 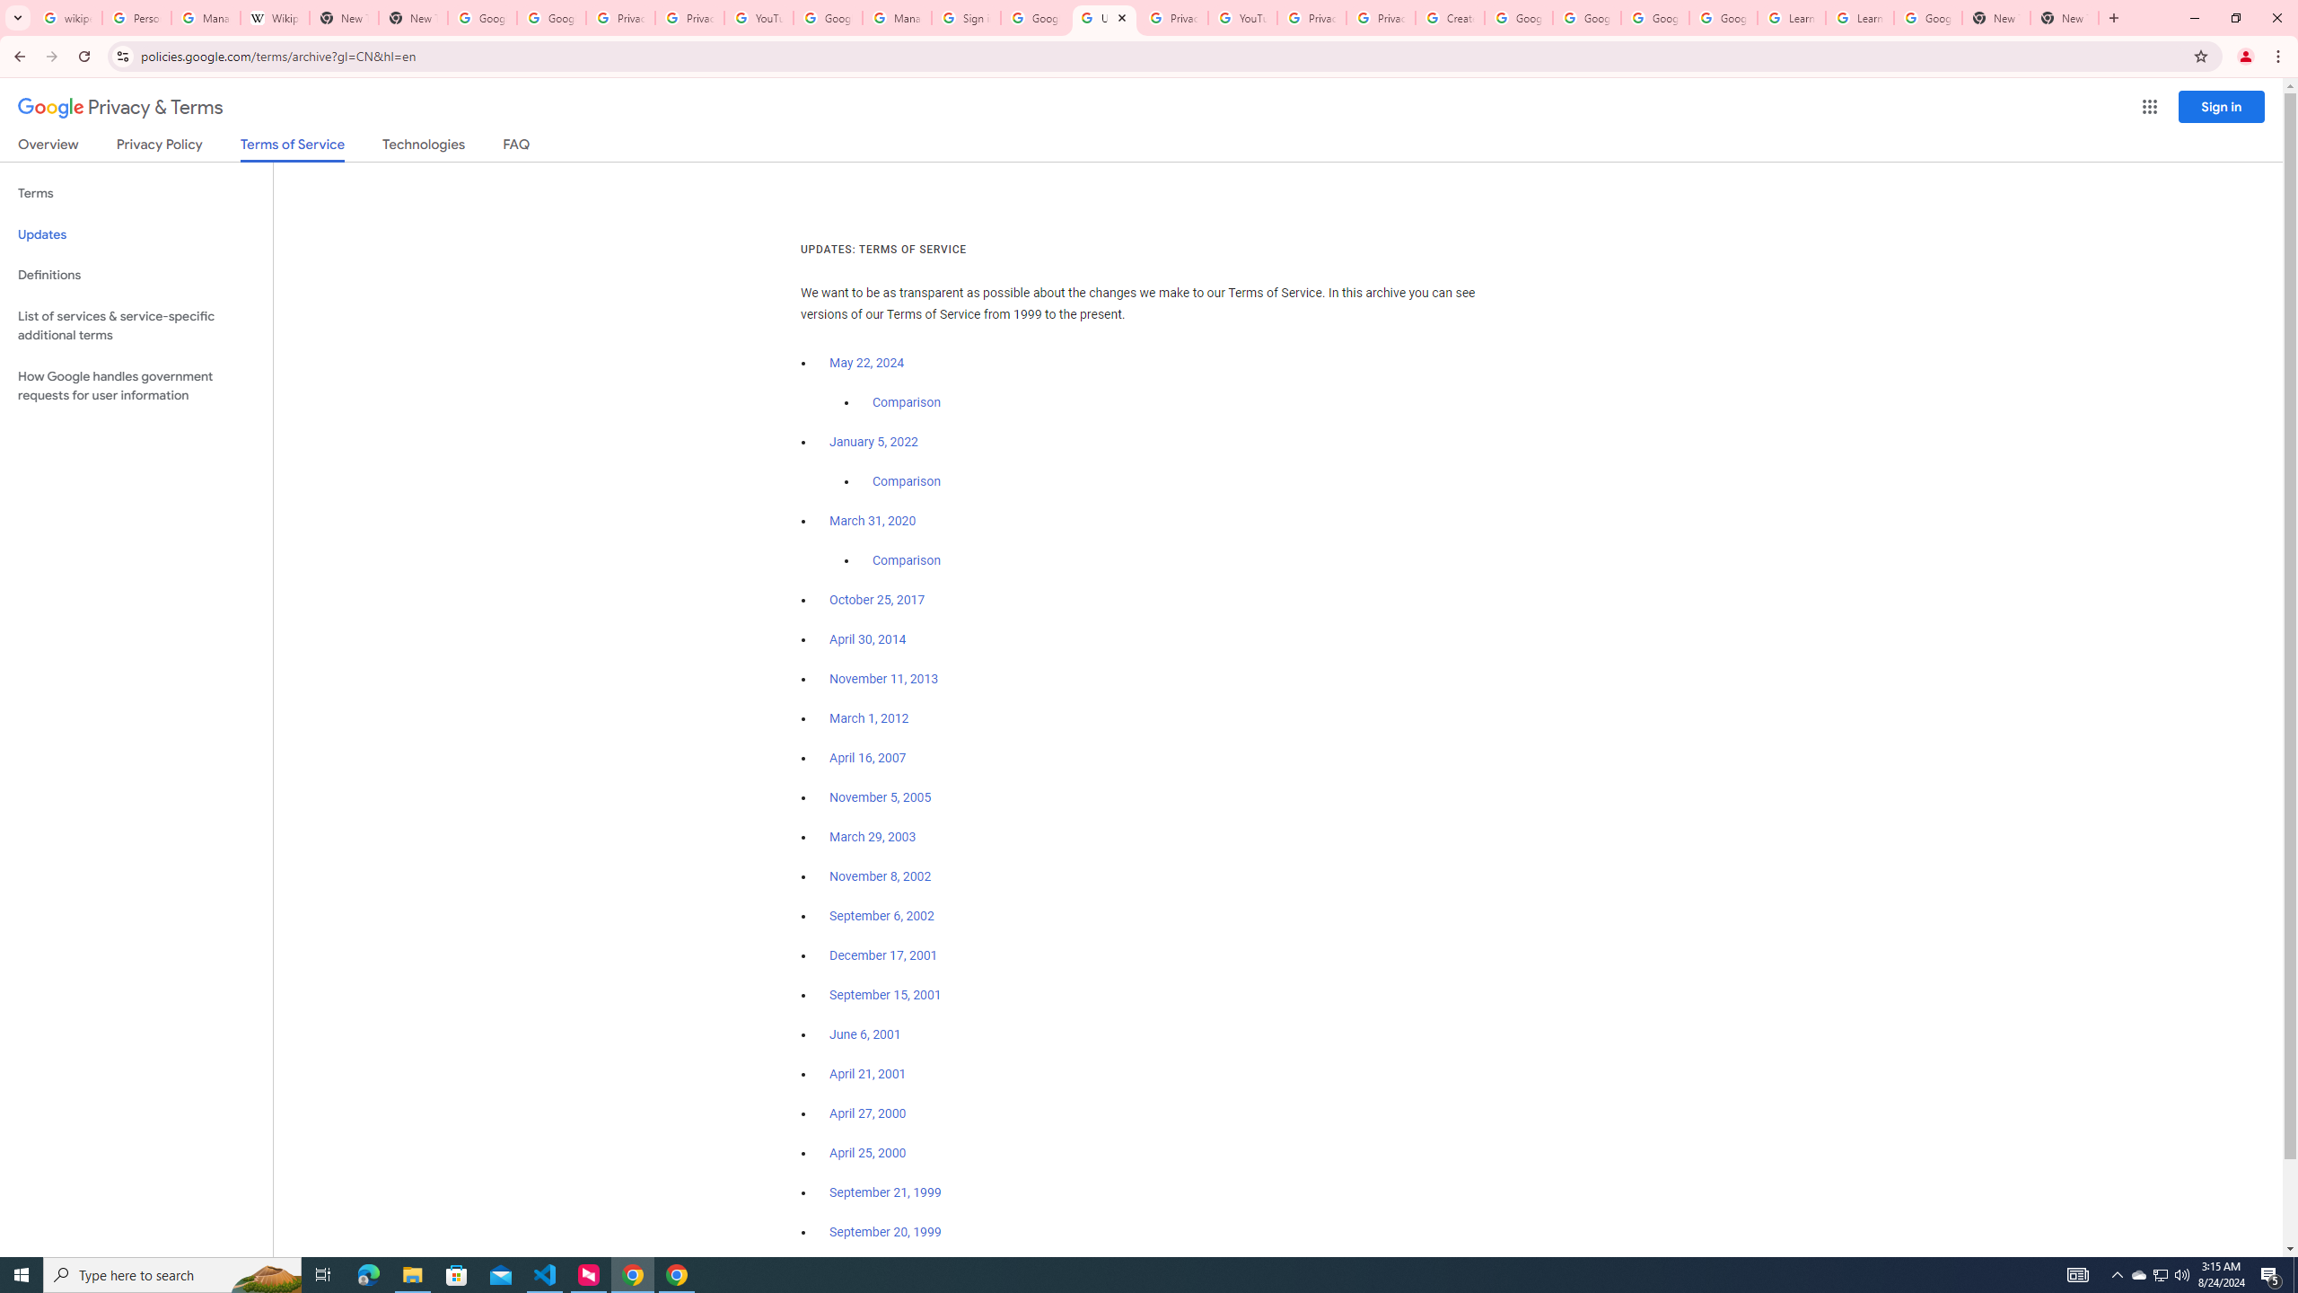 What do you see at coordinates (2065, 18) in the screenshot?
I see `New Tab` at bounding box center [2065, 18].